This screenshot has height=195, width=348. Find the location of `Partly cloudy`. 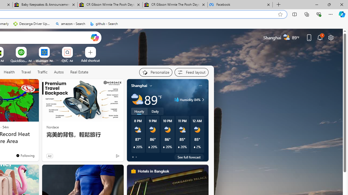

Partly cloudy is located at coordinates (137, 100).